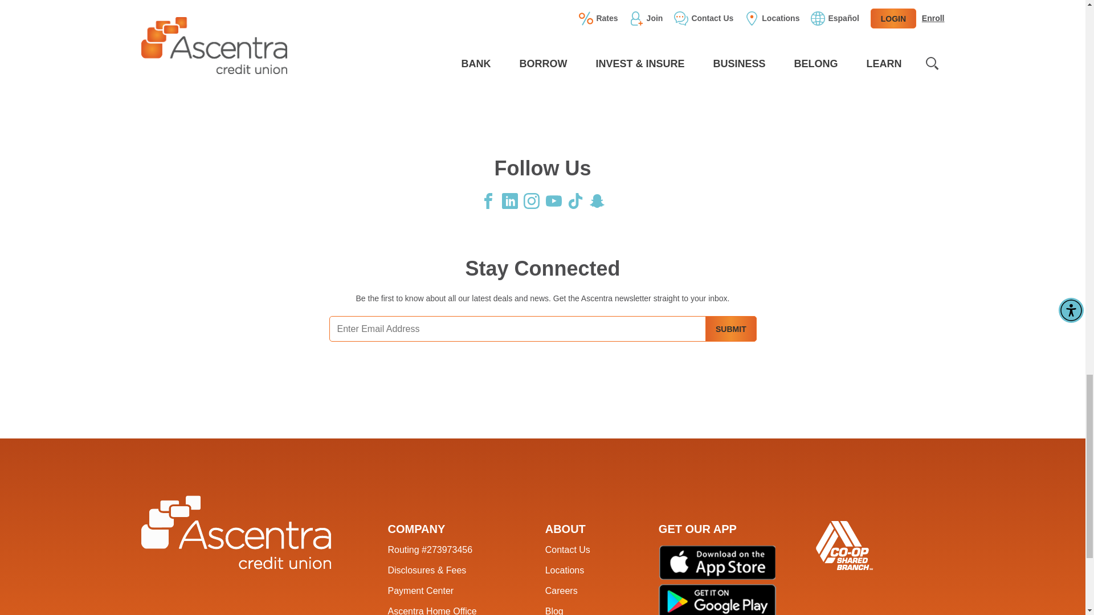  Describe the element at coordinates (844, 546) in the screenshot. I see `coop-shared` at that location.